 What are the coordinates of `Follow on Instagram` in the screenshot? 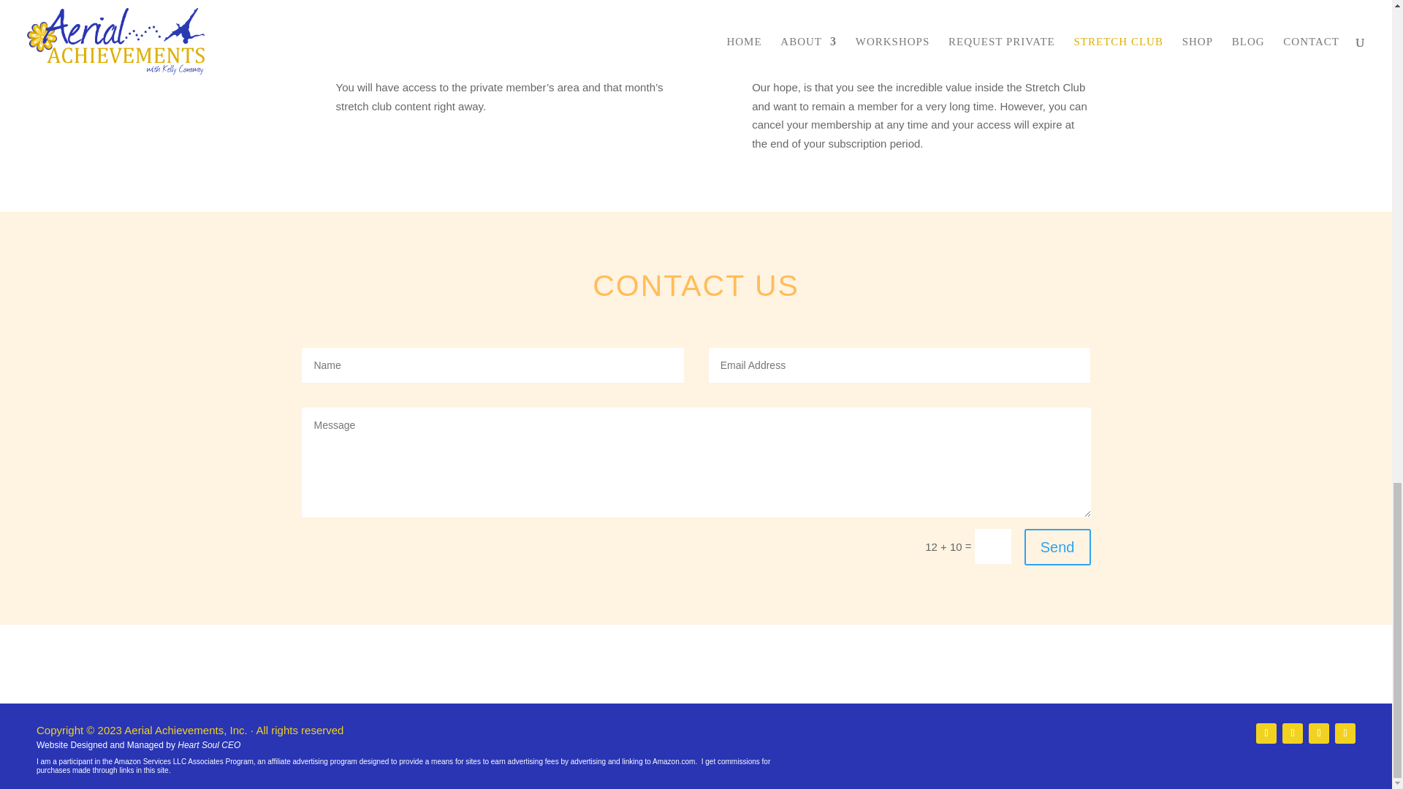 It's located at (1292, 733).